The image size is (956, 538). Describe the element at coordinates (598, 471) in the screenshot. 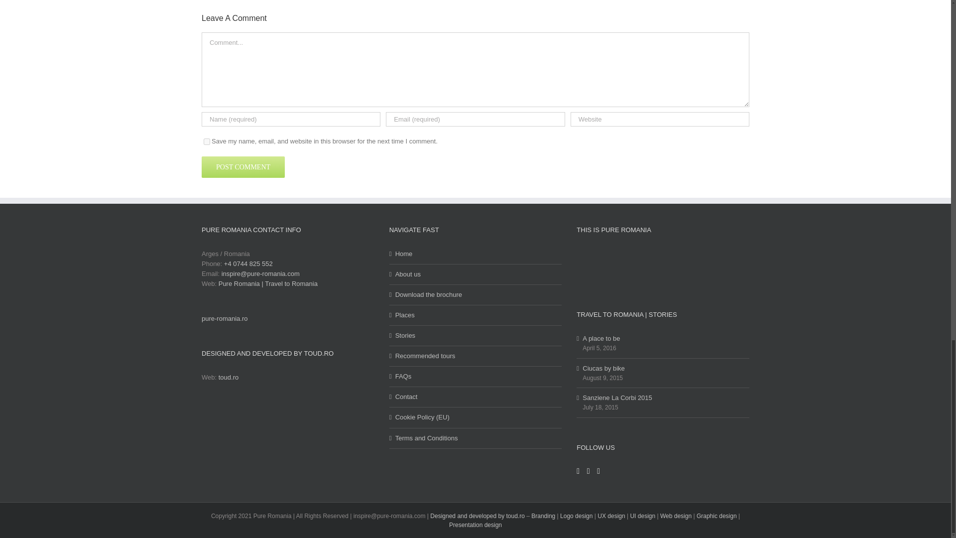

I see `Pinterest` at that location.